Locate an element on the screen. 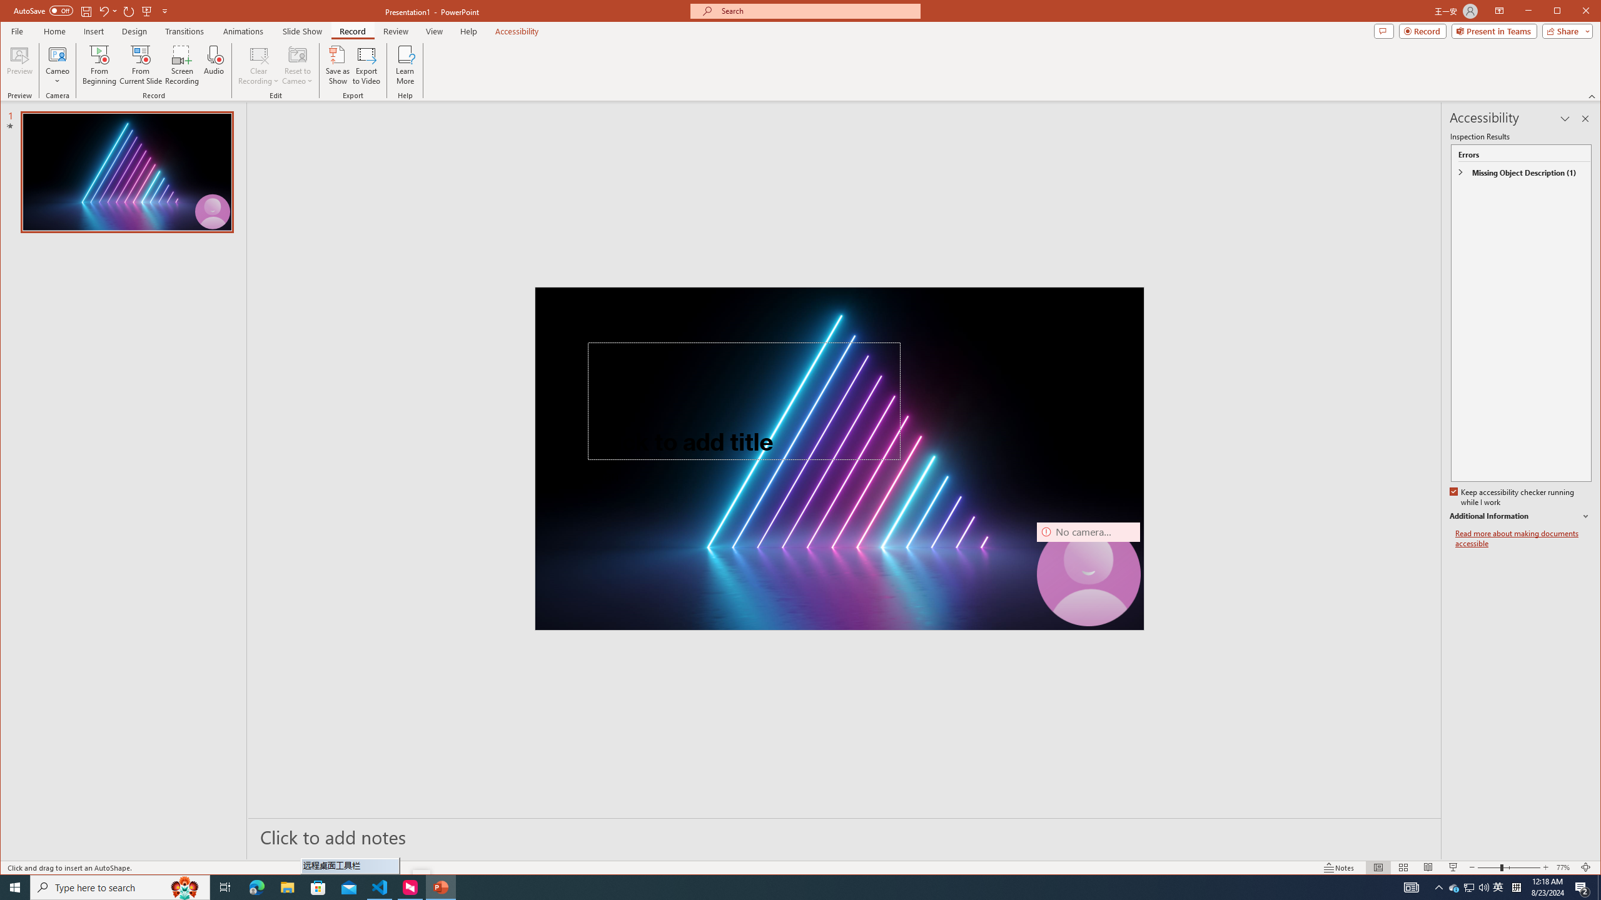 Image resolution: width=1601 pixels, height=900 pixels. Learn More is located at coordinates (405, 65).